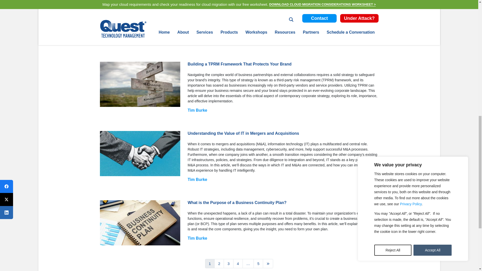 The image size is (482, 271). I want to click on What is the Purpose of a Business Continuity Plan?, so click(140, 223).